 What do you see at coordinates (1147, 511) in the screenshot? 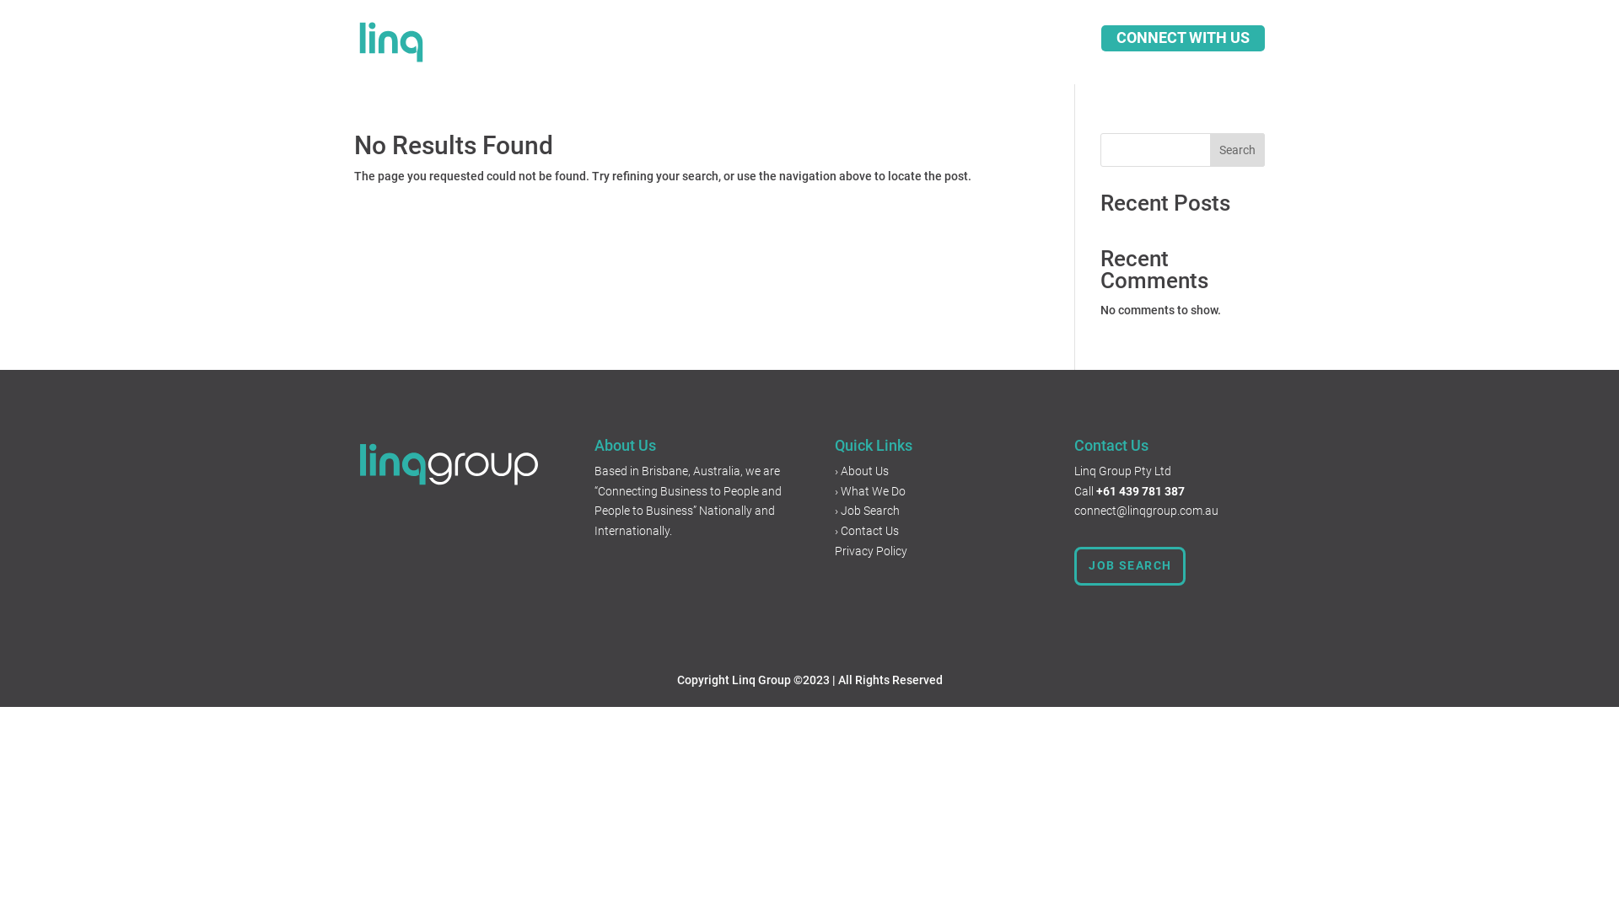
I see `connect@linqgroup.com.au` at bounding box center [1147, 511].